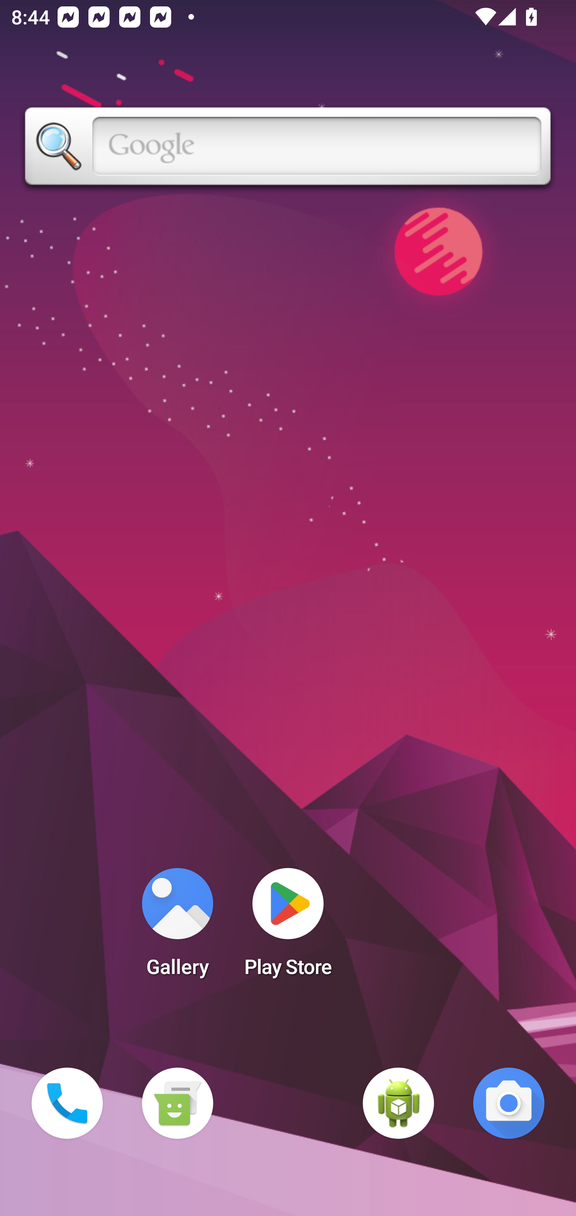  Describe the element at coordinates (177, 1103) in the screenshot. I see `Messaging` at that location.